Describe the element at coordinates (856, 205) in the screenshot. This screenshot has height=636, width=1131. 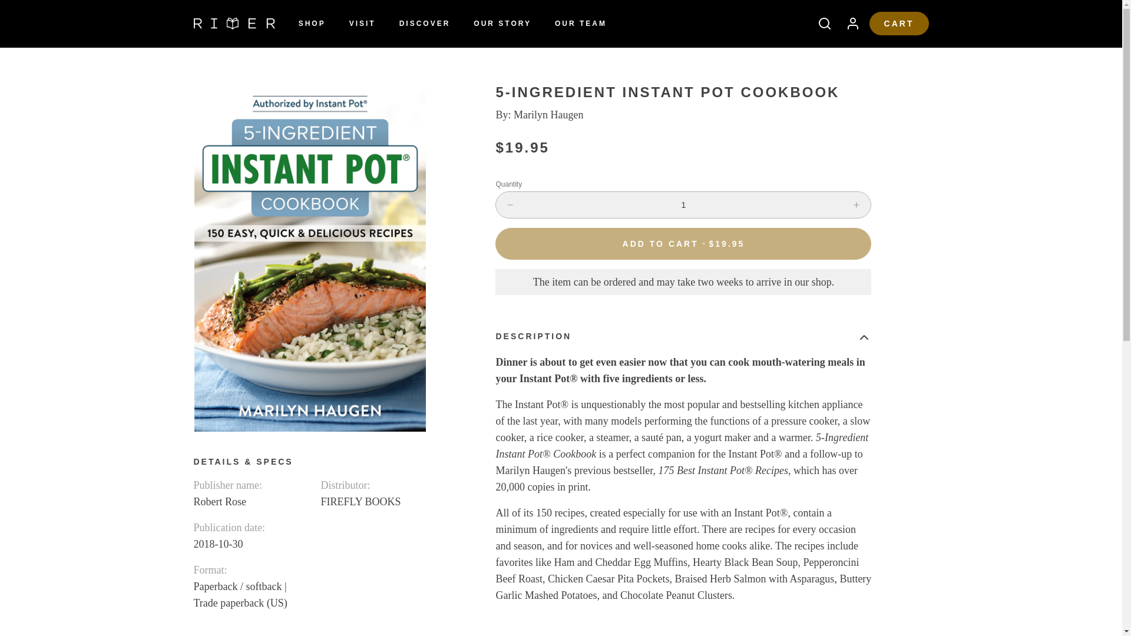
I see `Increase quantity` at that location.